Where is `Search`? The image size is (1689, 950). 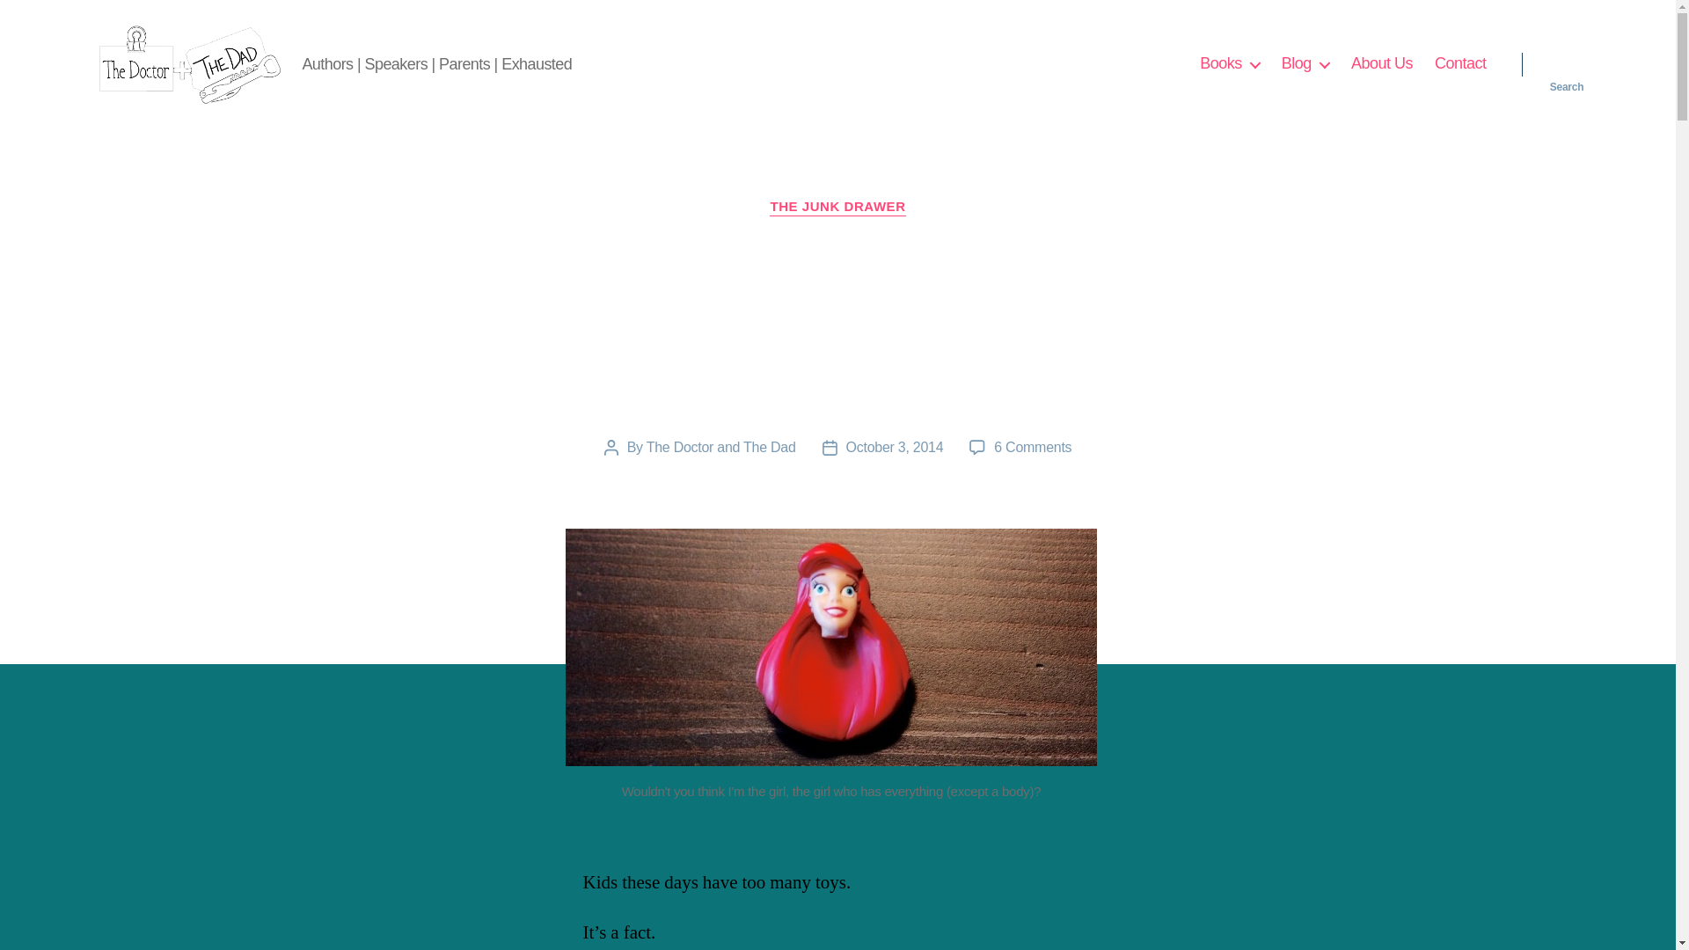 Search is located at coordinates (1567, 63).